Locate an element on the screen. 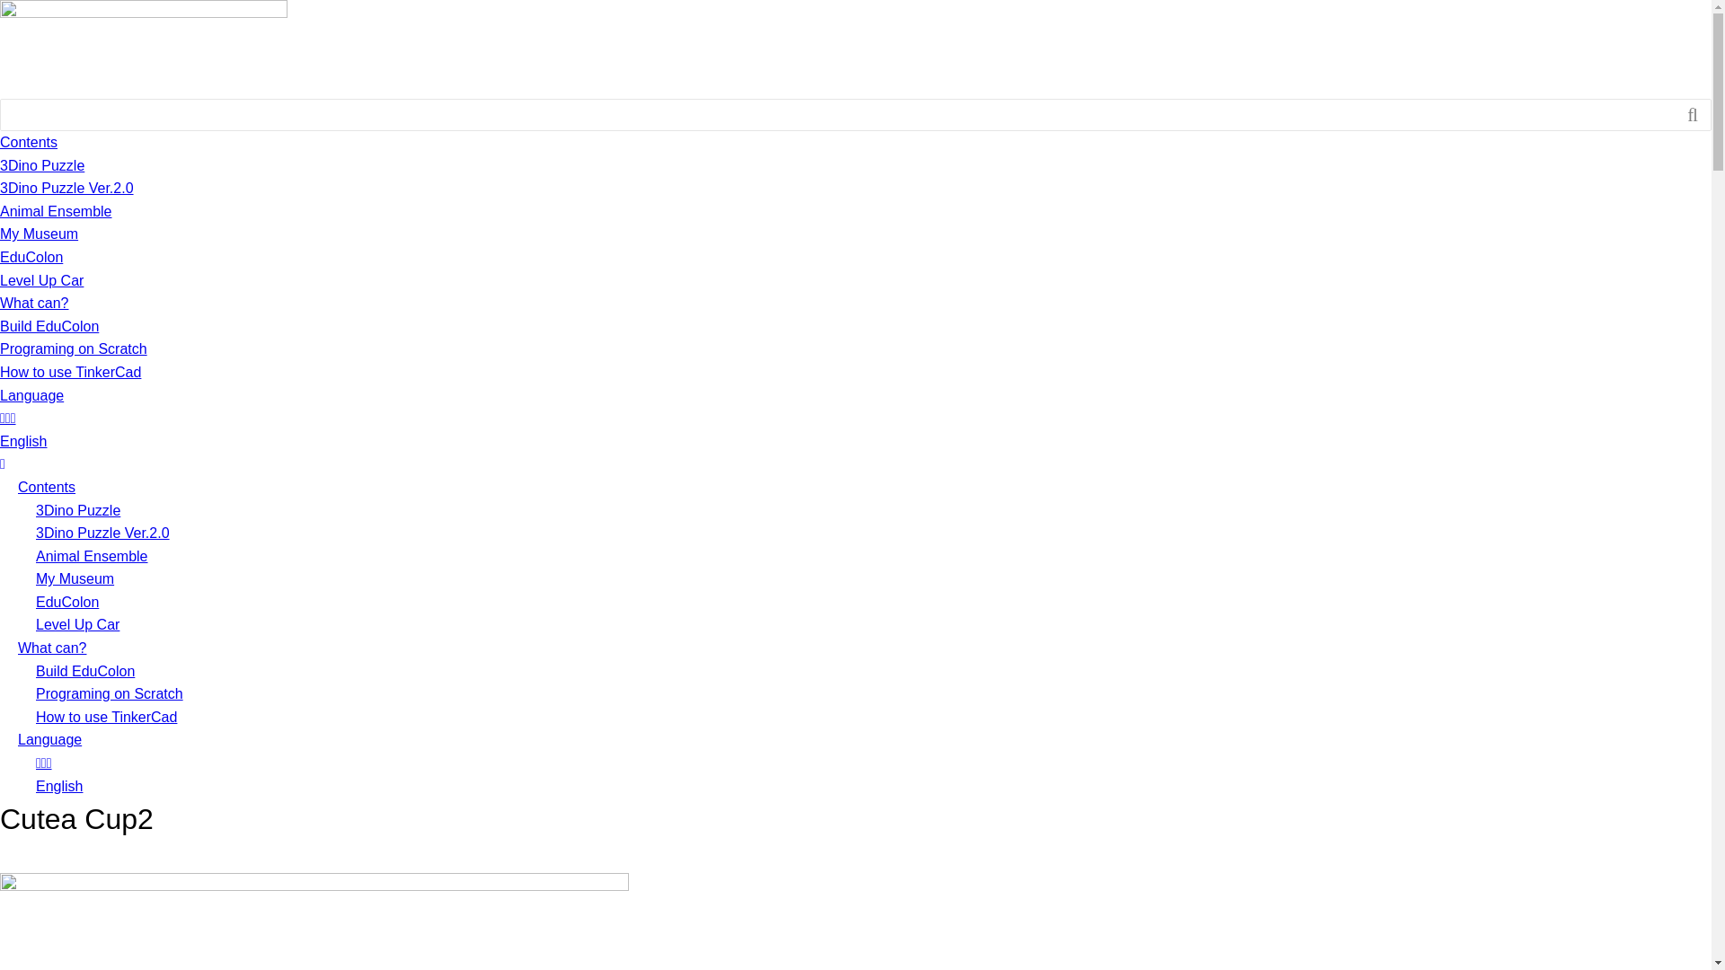  My Museum is located at coordinates (75, 578).